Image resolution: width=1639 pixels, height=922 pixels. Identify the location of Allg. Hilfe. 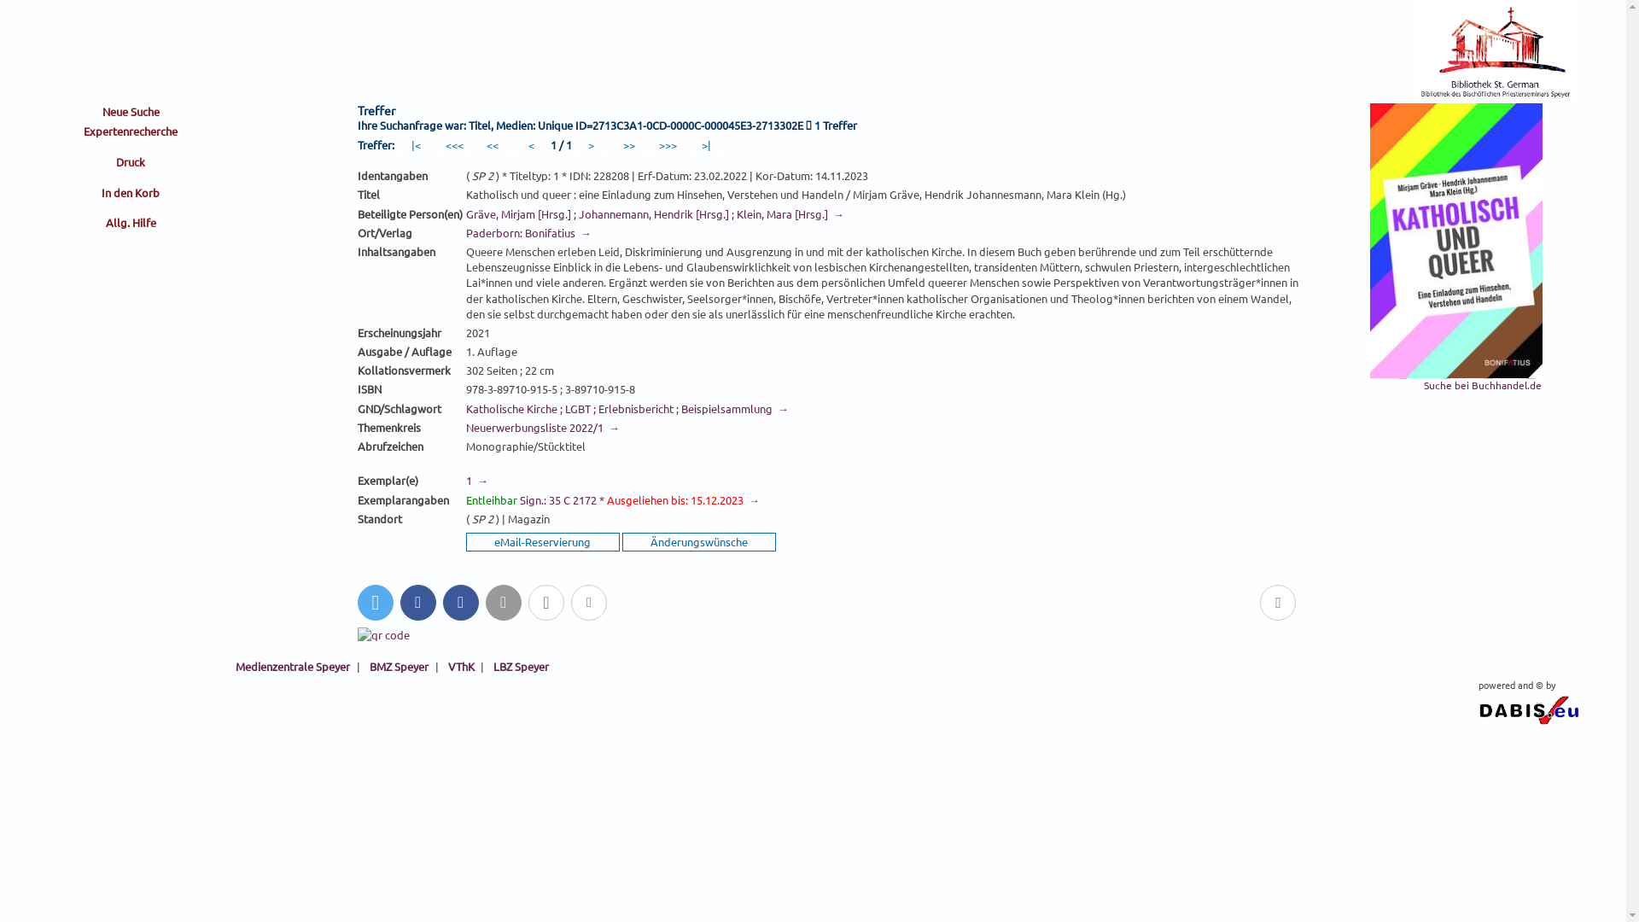
(131, 224).